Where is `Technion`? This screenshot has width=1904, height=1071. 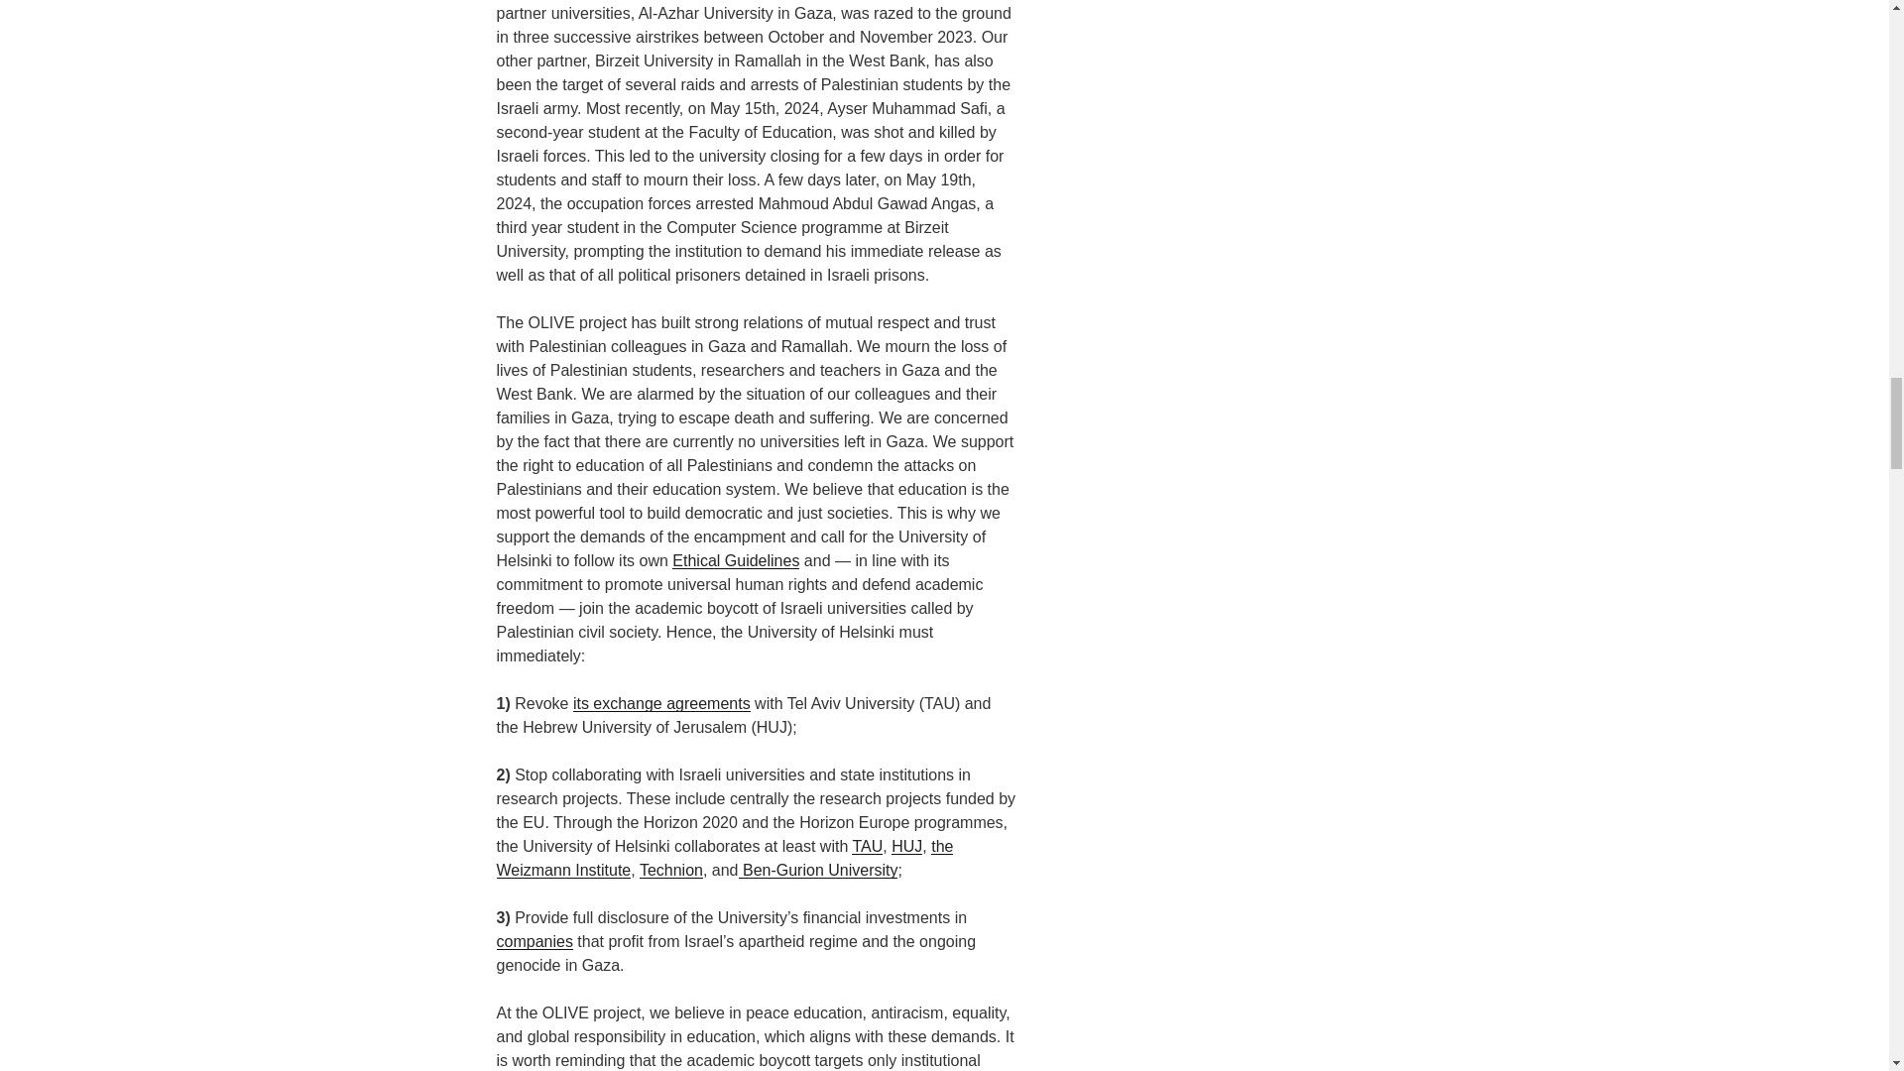
Technion is located at coordinates (670, 870).